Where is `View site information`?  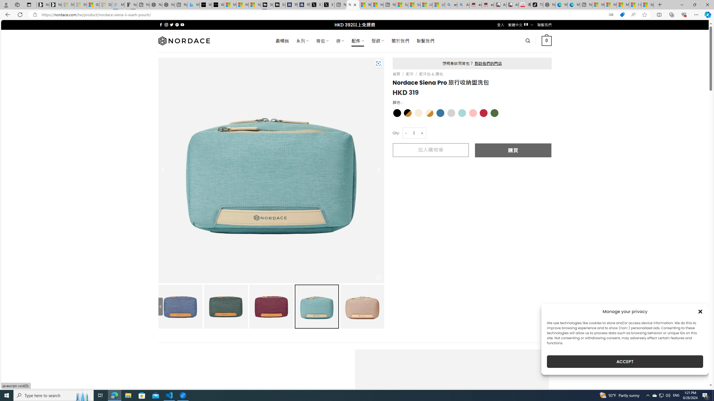
View site information is located at coordinates (35, 15).